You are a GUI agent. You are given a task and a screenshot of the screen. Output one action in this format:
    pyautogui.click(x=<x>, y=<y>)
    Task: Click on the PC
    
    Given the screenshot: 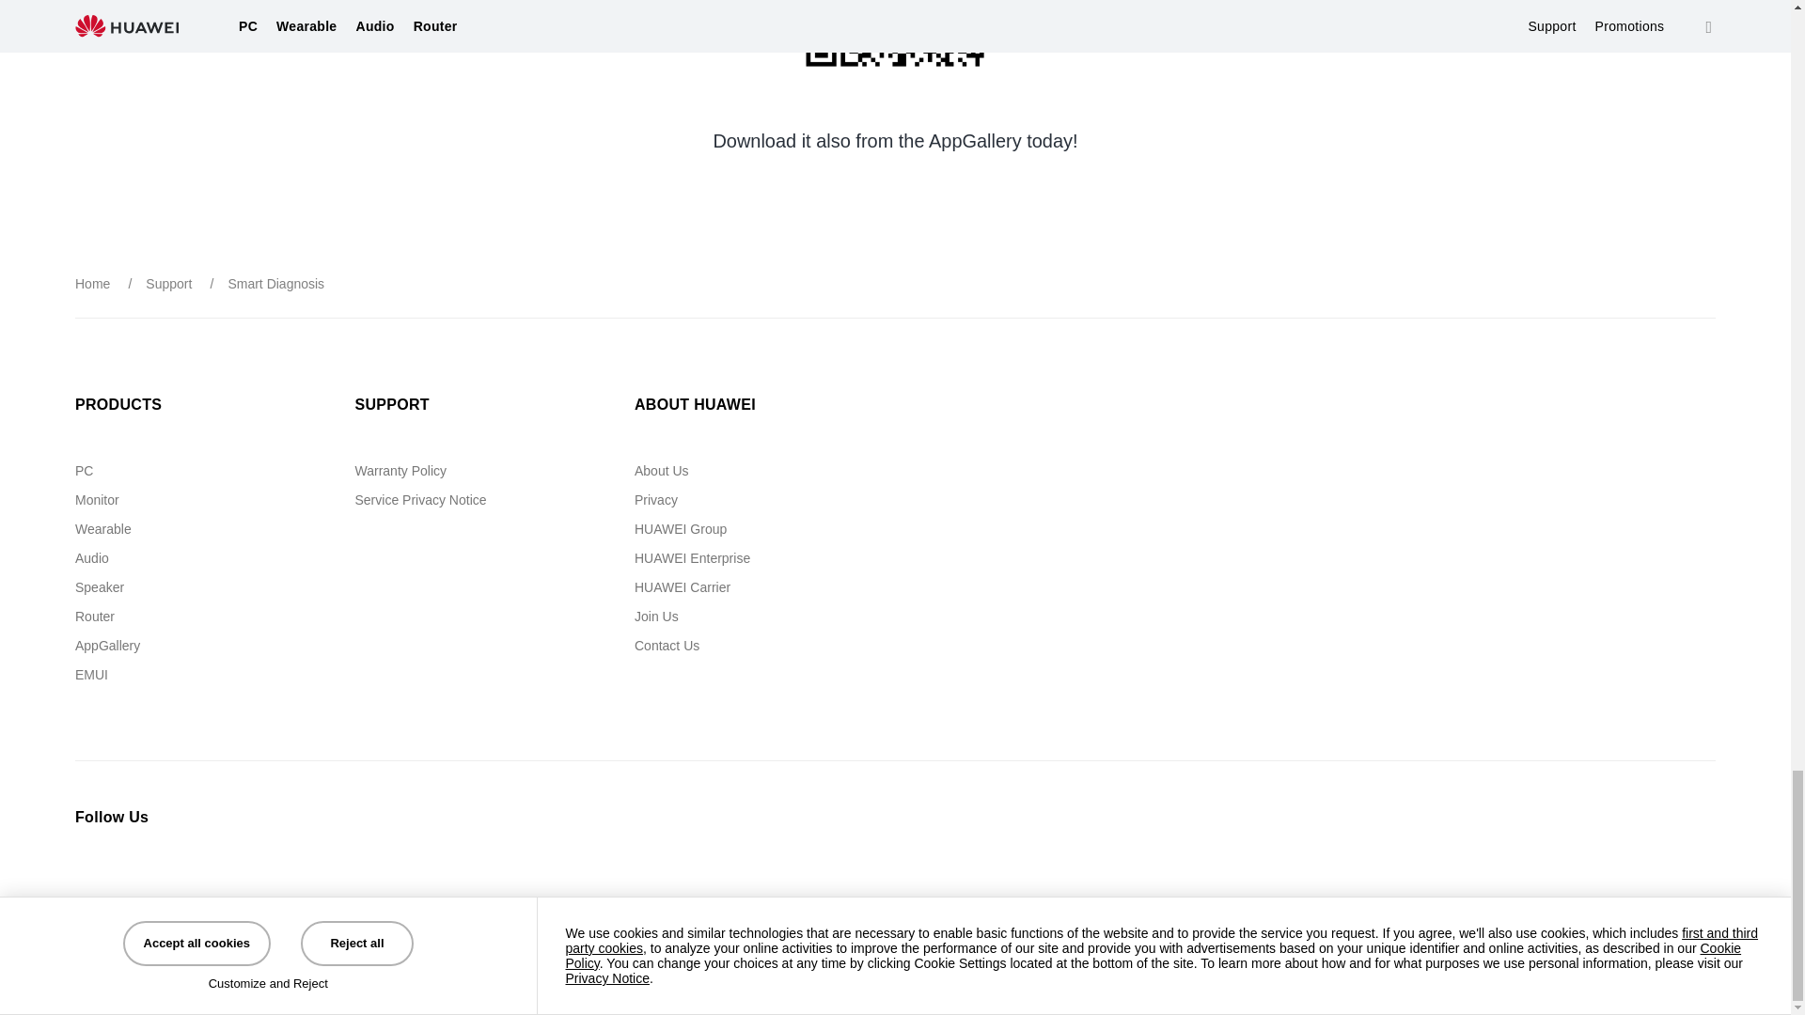 What is the action you would take?
    pyautogui.click(x=85, y=470)
    